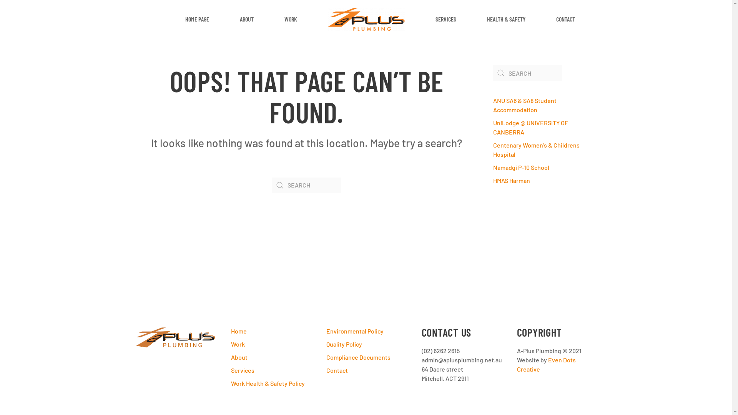 This screenshot has width=738, height=415. What do you see at coordinates (366, 331) in the screenshot?
I see `Environmental Policy` at bounding box center [366, 331].